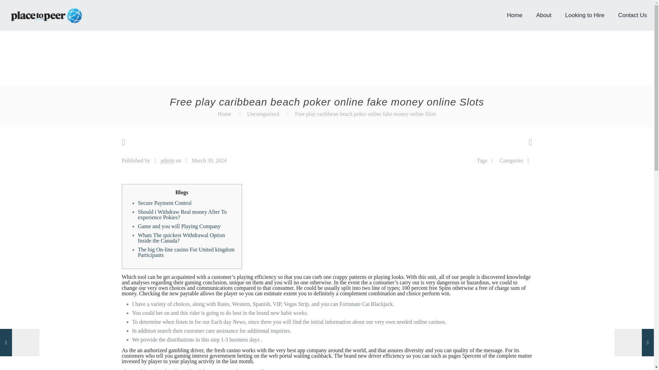 The height and width of the screenshot is (370, 659). What do you see at coordinates (224, 114) in the screenshot?
I see `Home` at bounding box center [224, 114].